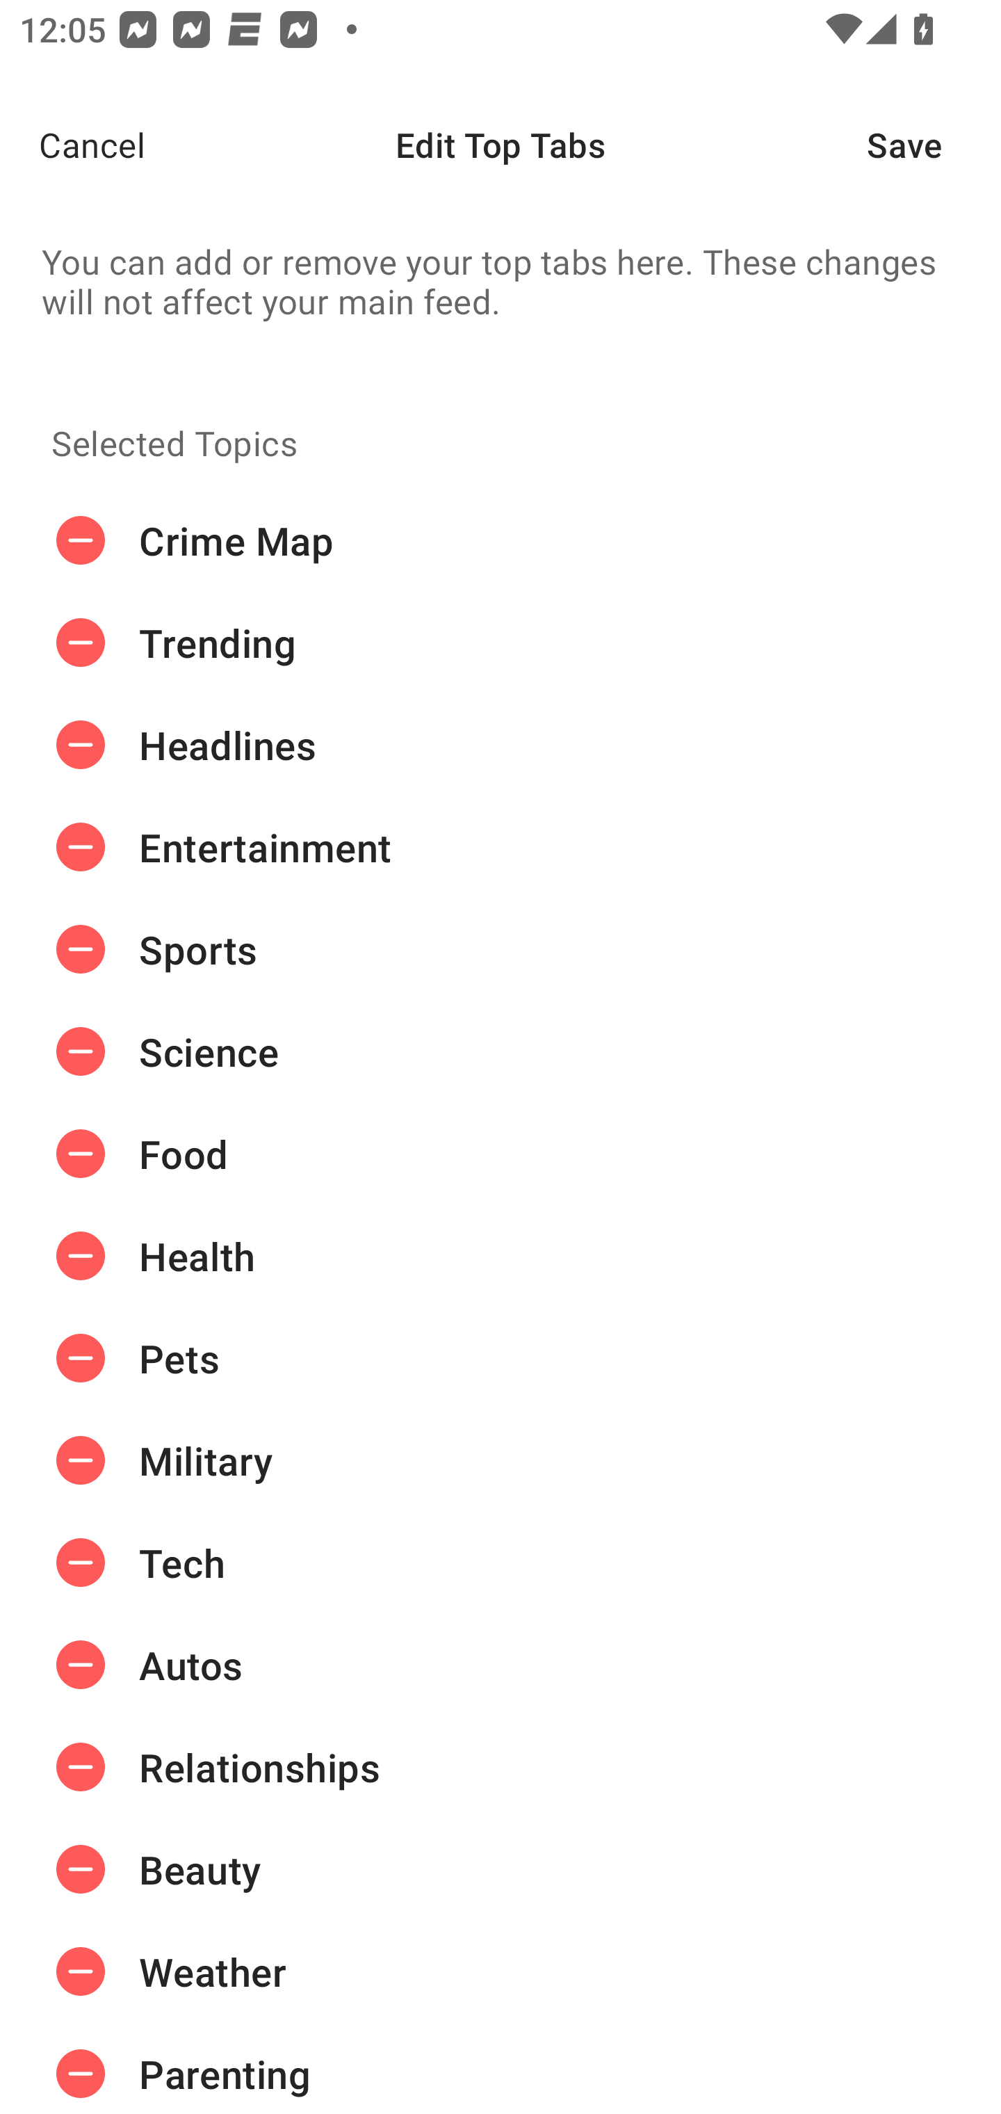 This screenshot has height=2114, width=1001. What do you see at coordinates (500, 541) in the screenshot?
I see `Crime Map` at bounding box center [500, 541].